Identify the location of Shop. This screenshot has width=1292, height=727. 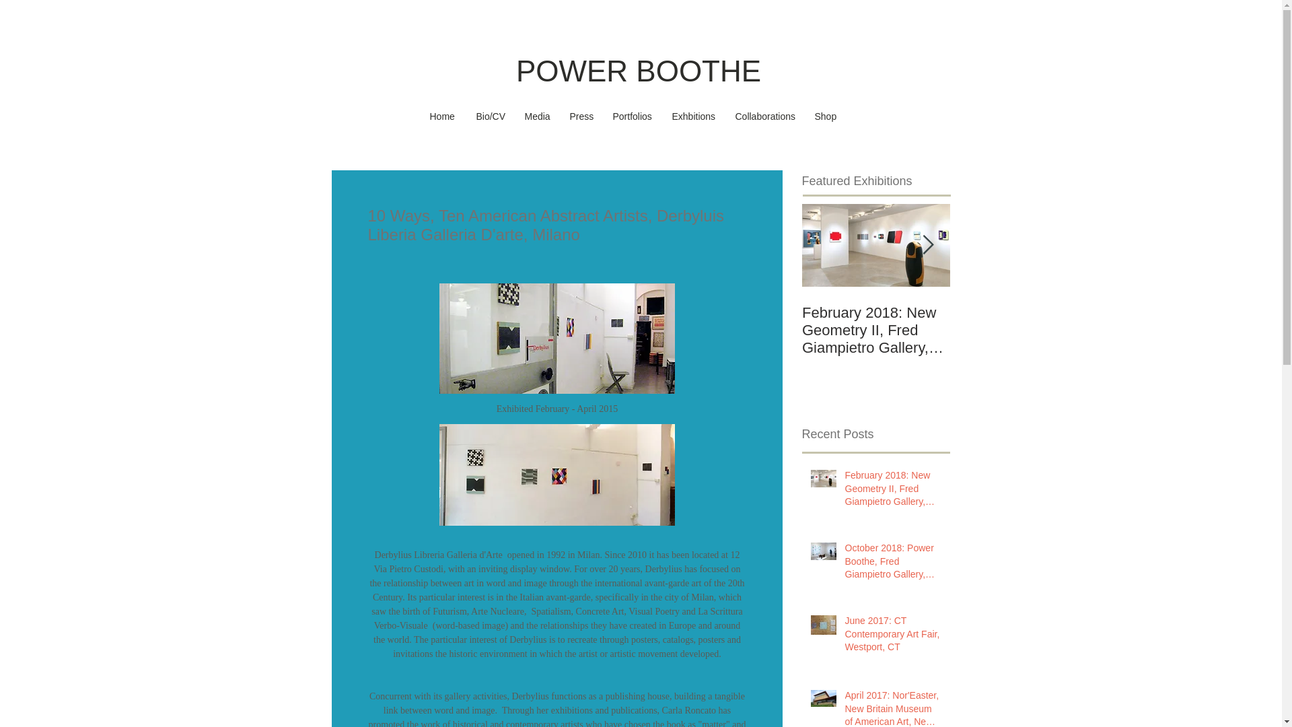
(825, 117).